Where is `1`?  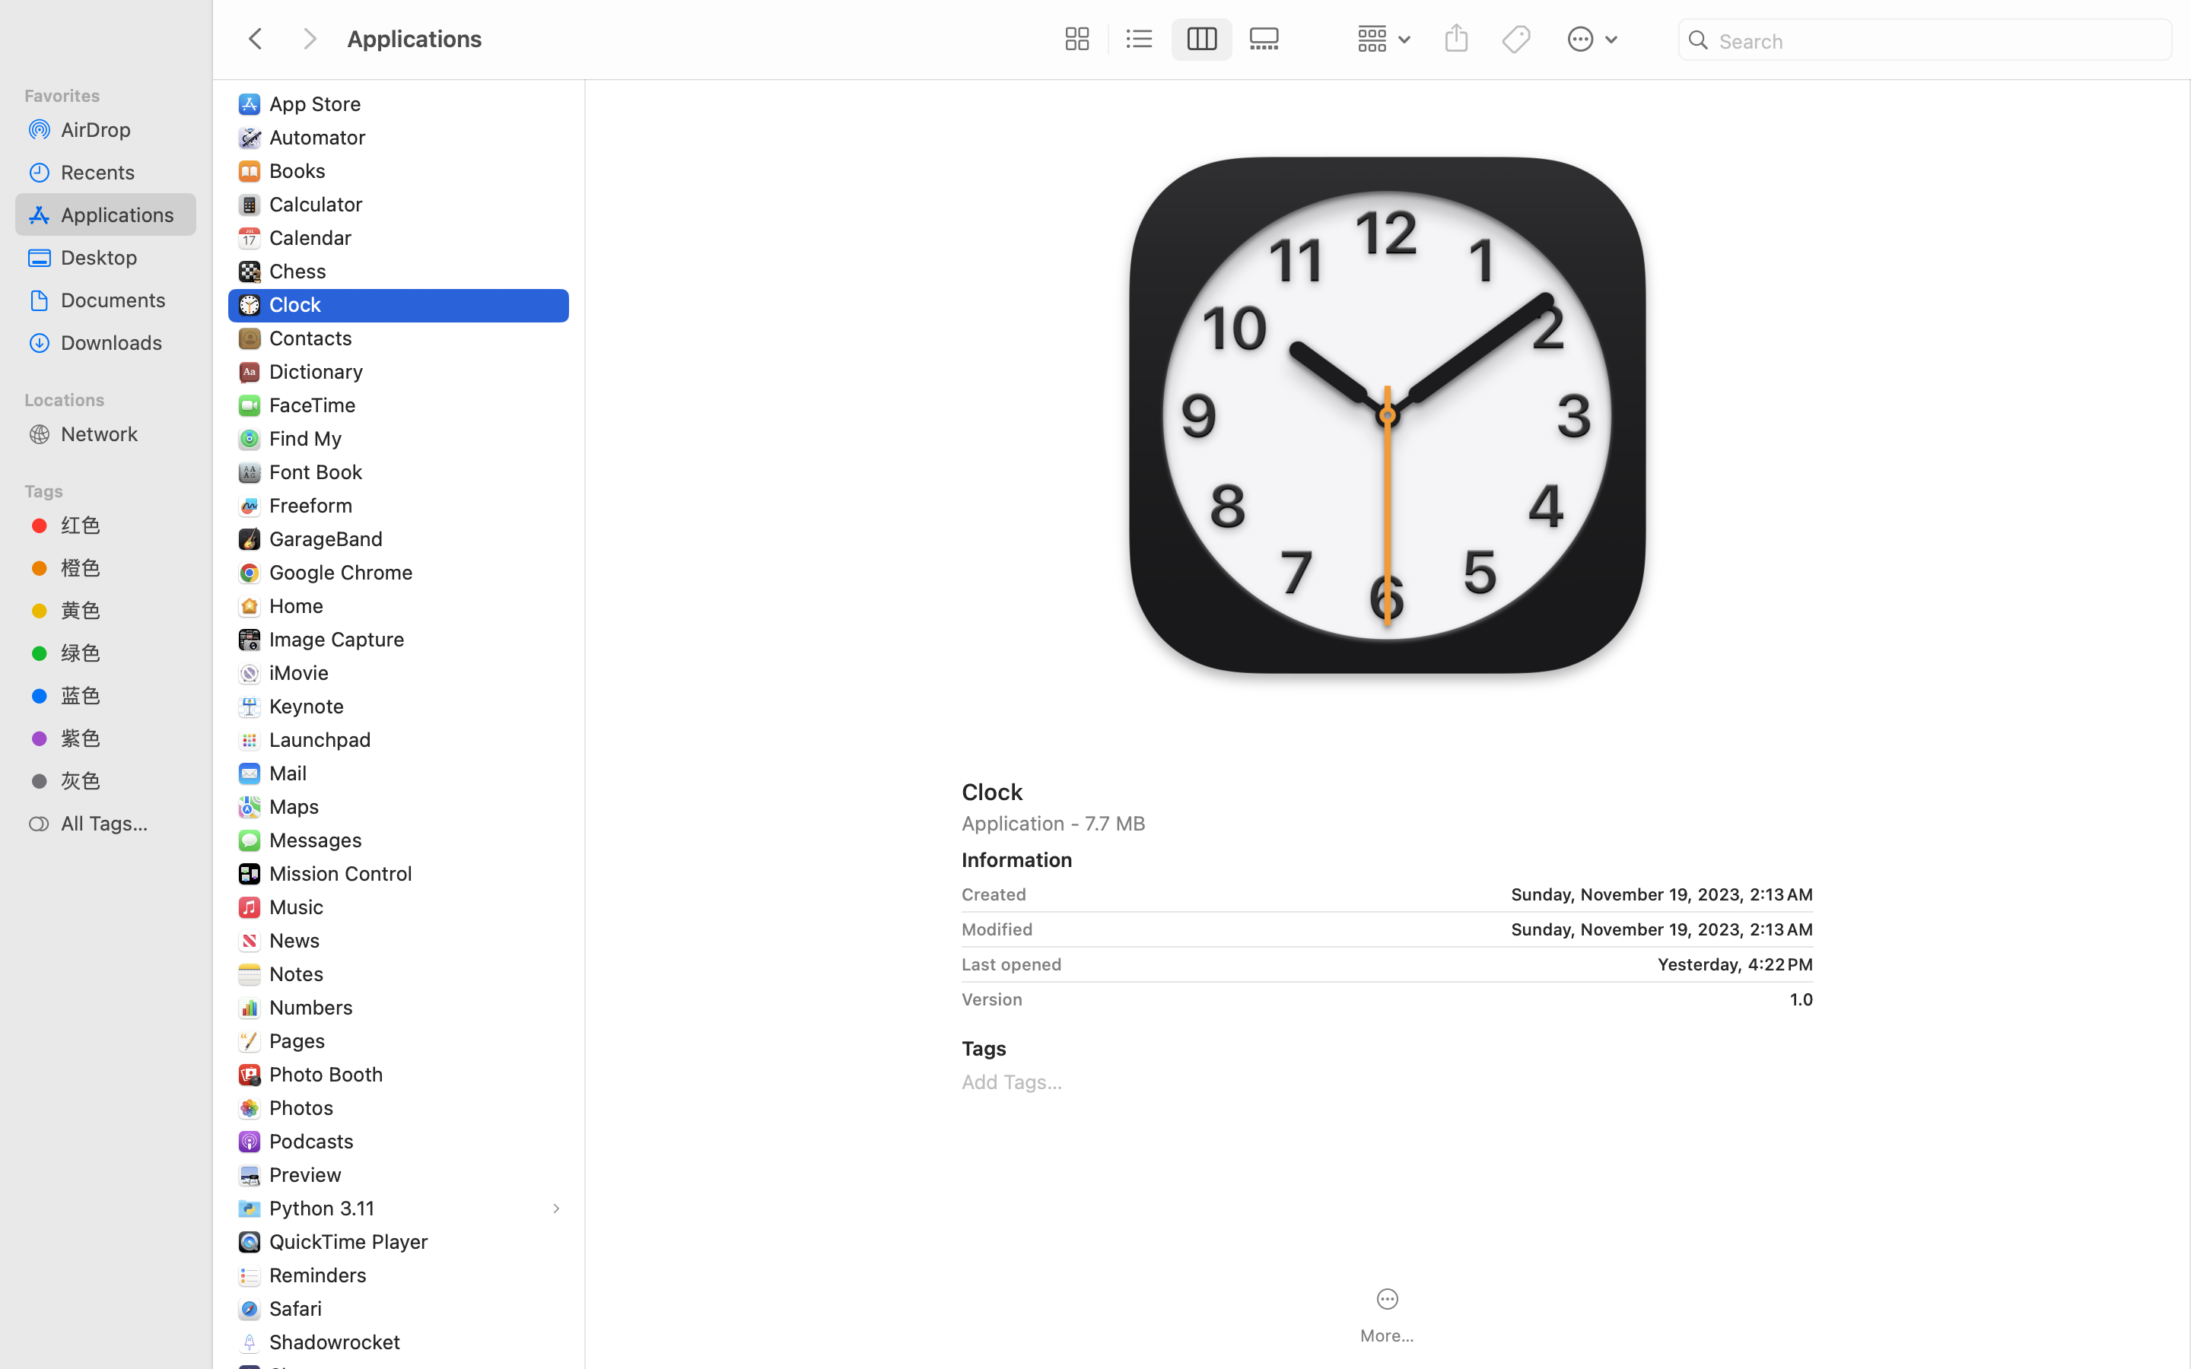
1 is located at coordinates (1203, 40).